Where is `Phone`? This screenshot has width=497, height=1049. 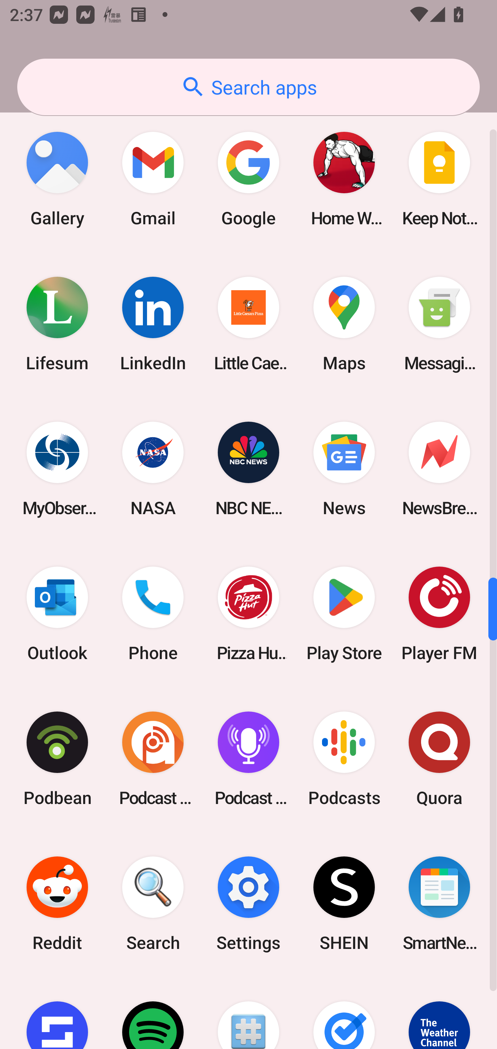 Phone is located at coordinates (153, 614).